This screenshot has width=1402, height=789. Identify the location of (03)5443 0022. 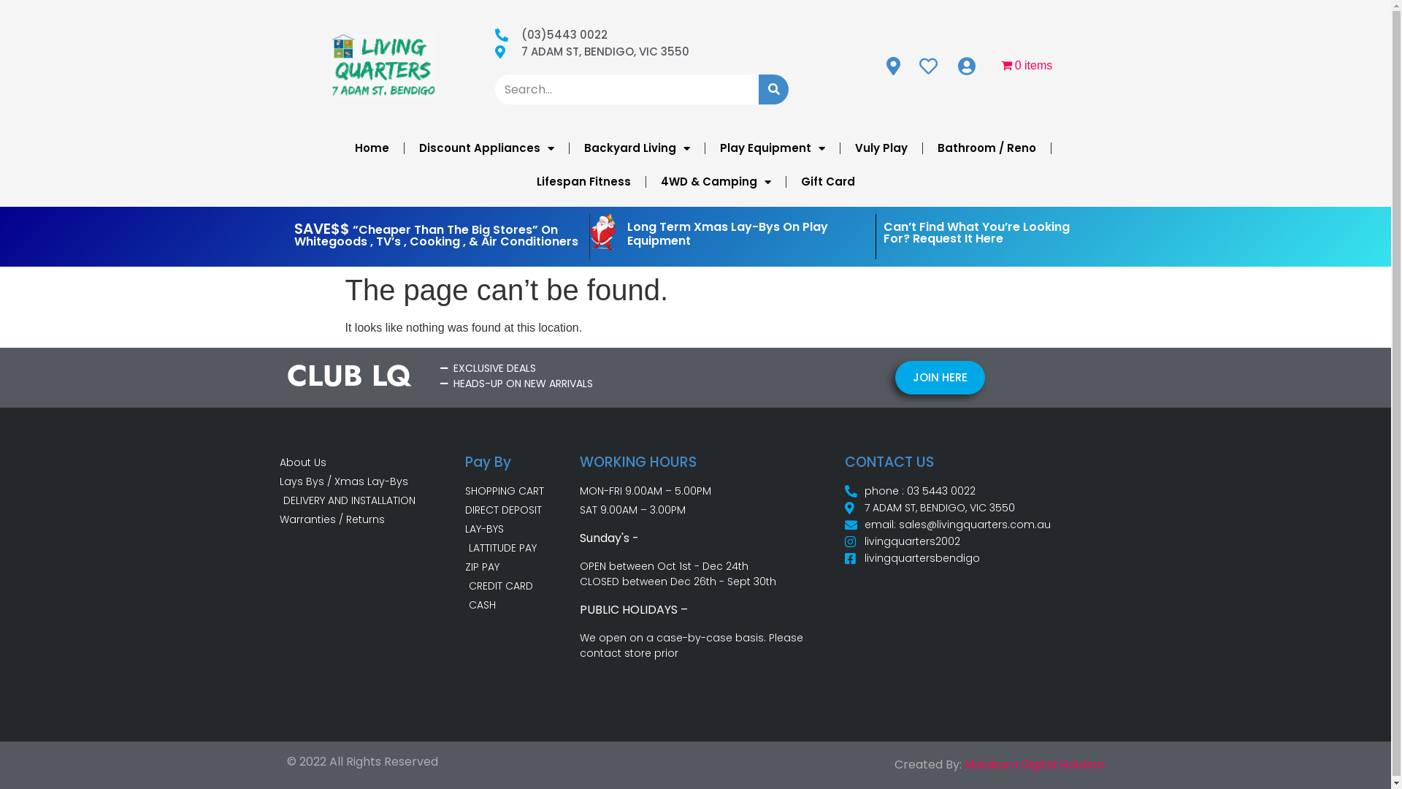
(643, 35).